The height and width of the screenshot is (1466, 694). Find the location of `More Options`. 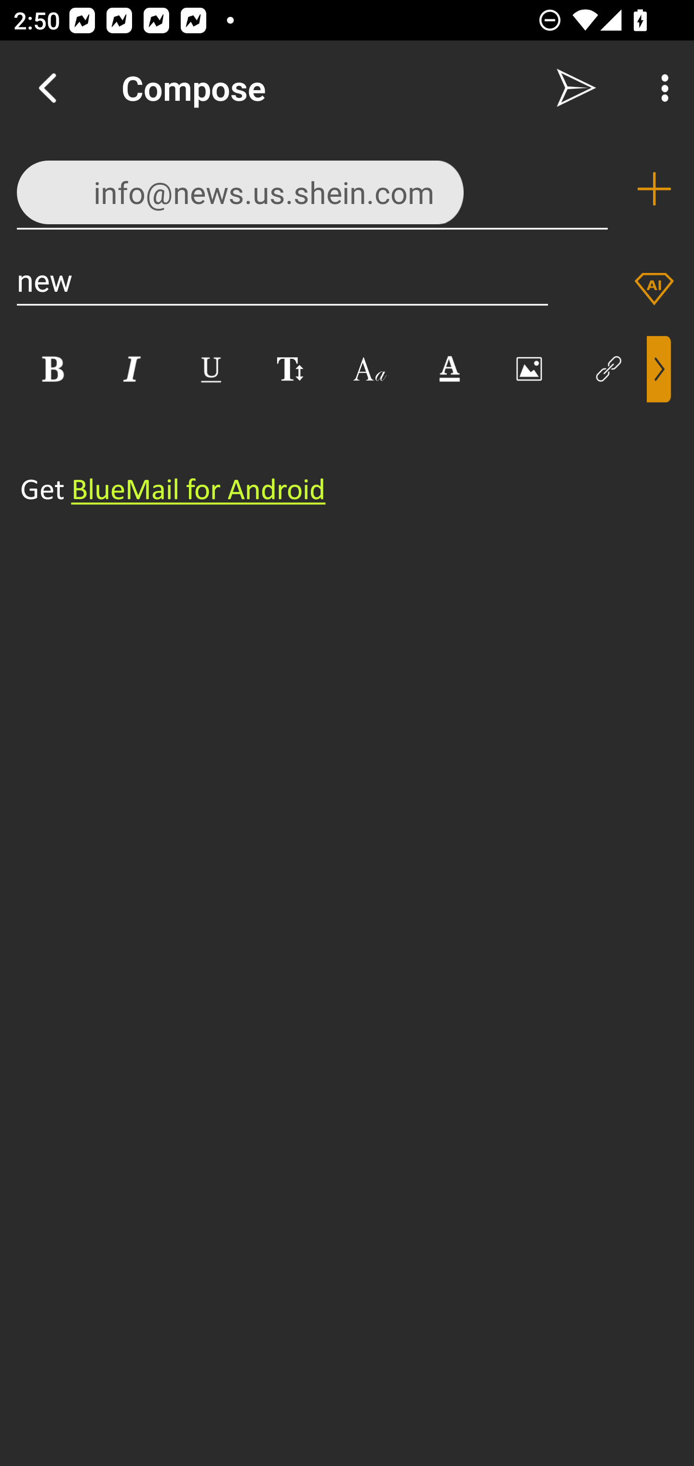

More Options is located at coordinates (660, 88).